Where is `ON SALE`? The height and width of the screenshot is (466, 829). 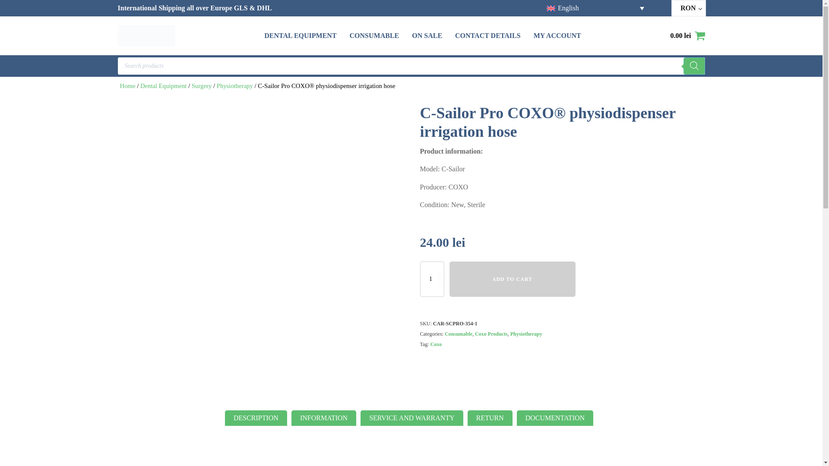 ON SALE is located at coordinates (427, 36).